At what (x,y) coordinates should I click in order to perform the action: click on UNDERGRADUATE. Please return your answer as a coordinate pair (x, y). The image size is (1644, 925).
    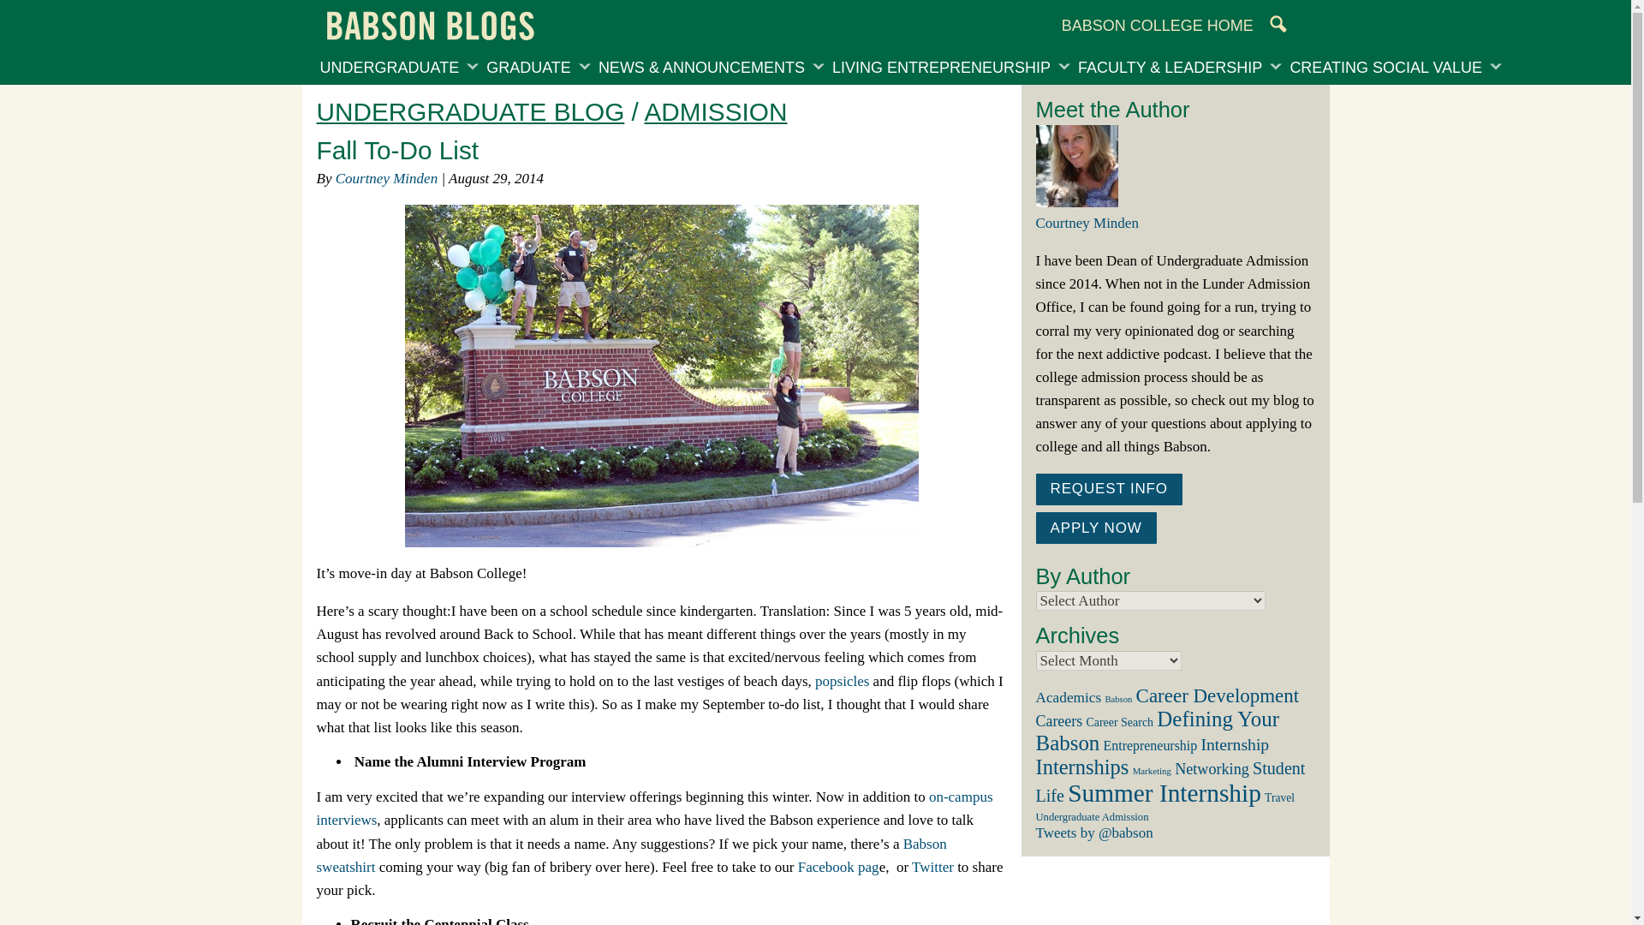
    Looking at the image, I should click on (389, 69).